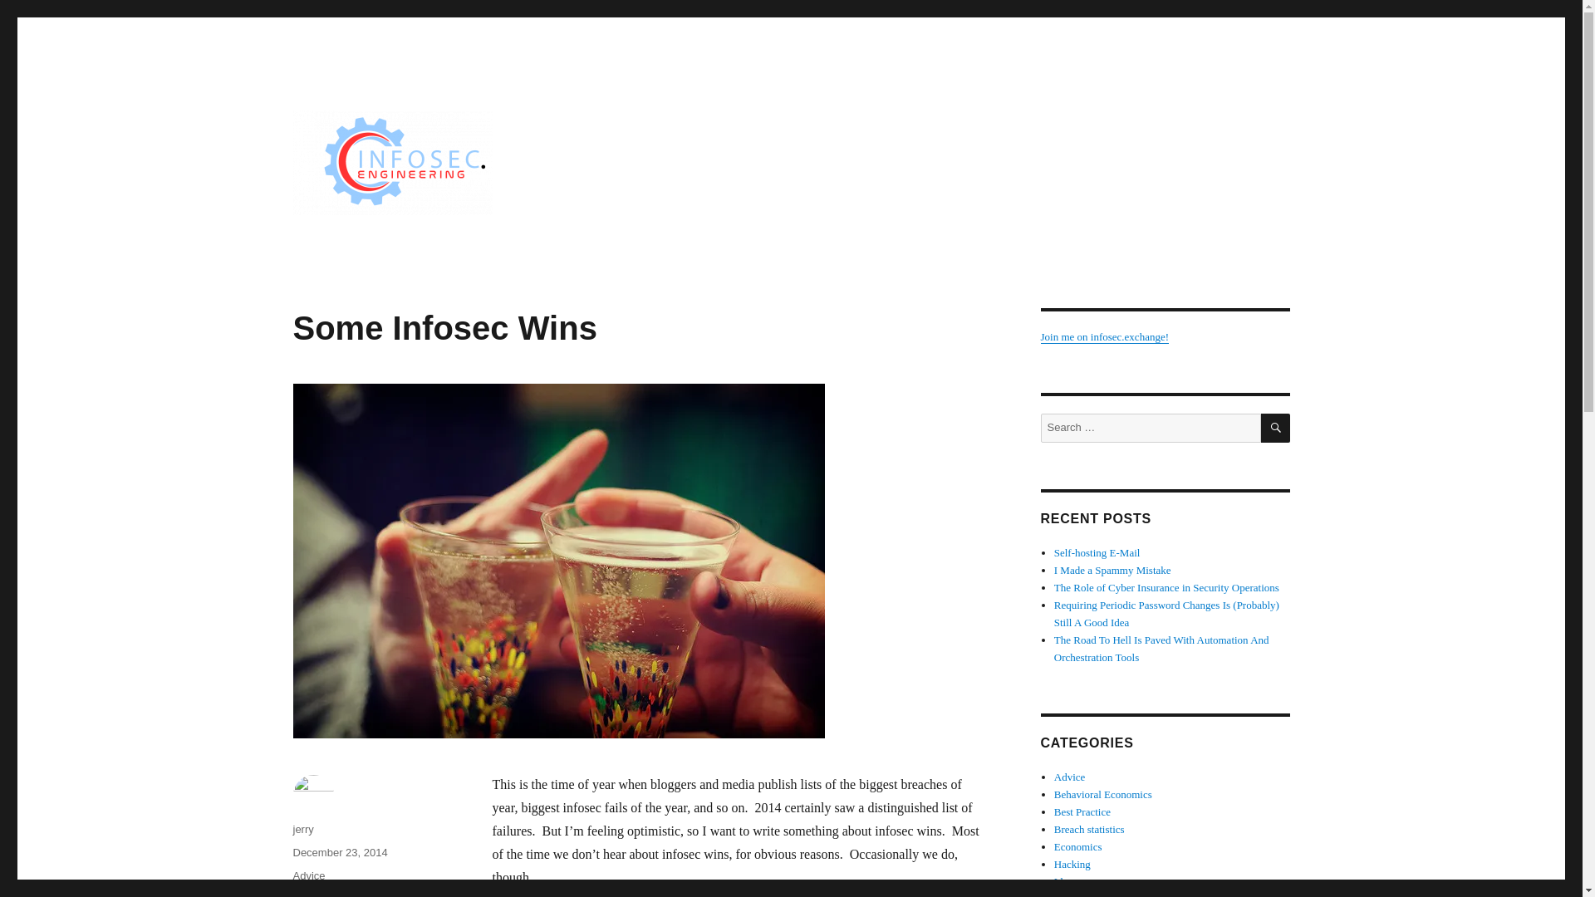 This screenshot has width=1595, height=897. I want to click on The Role of Cyber Insurance in Security Operations, so click(1166, 586).